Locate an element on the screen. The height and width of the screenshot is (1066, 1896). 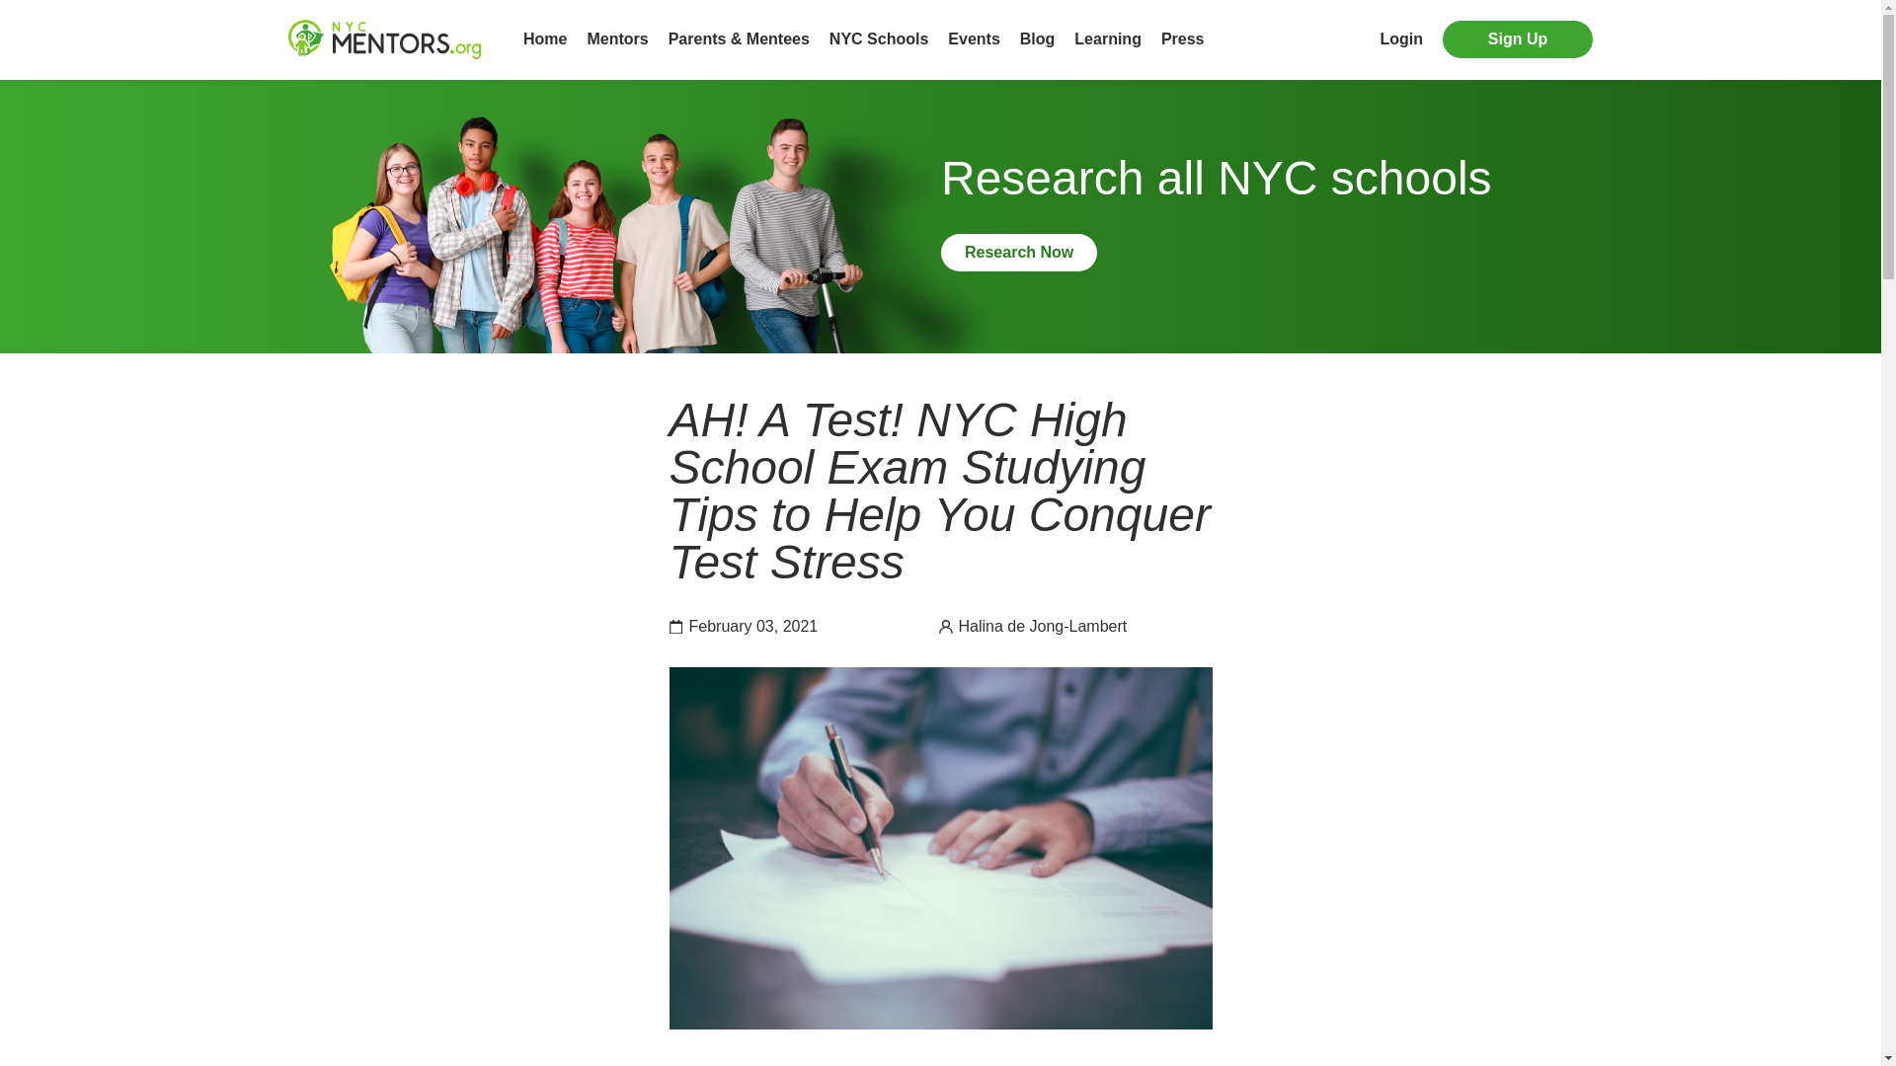
Events is located at coordinates (974, 38).